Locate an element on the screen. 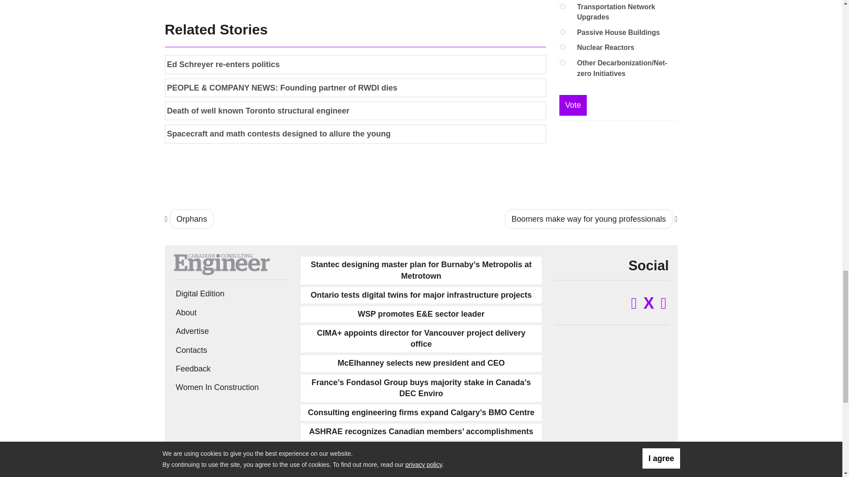 The width and height of the screenshot is (849, 477). Vote is located at coordinates (573, 105).